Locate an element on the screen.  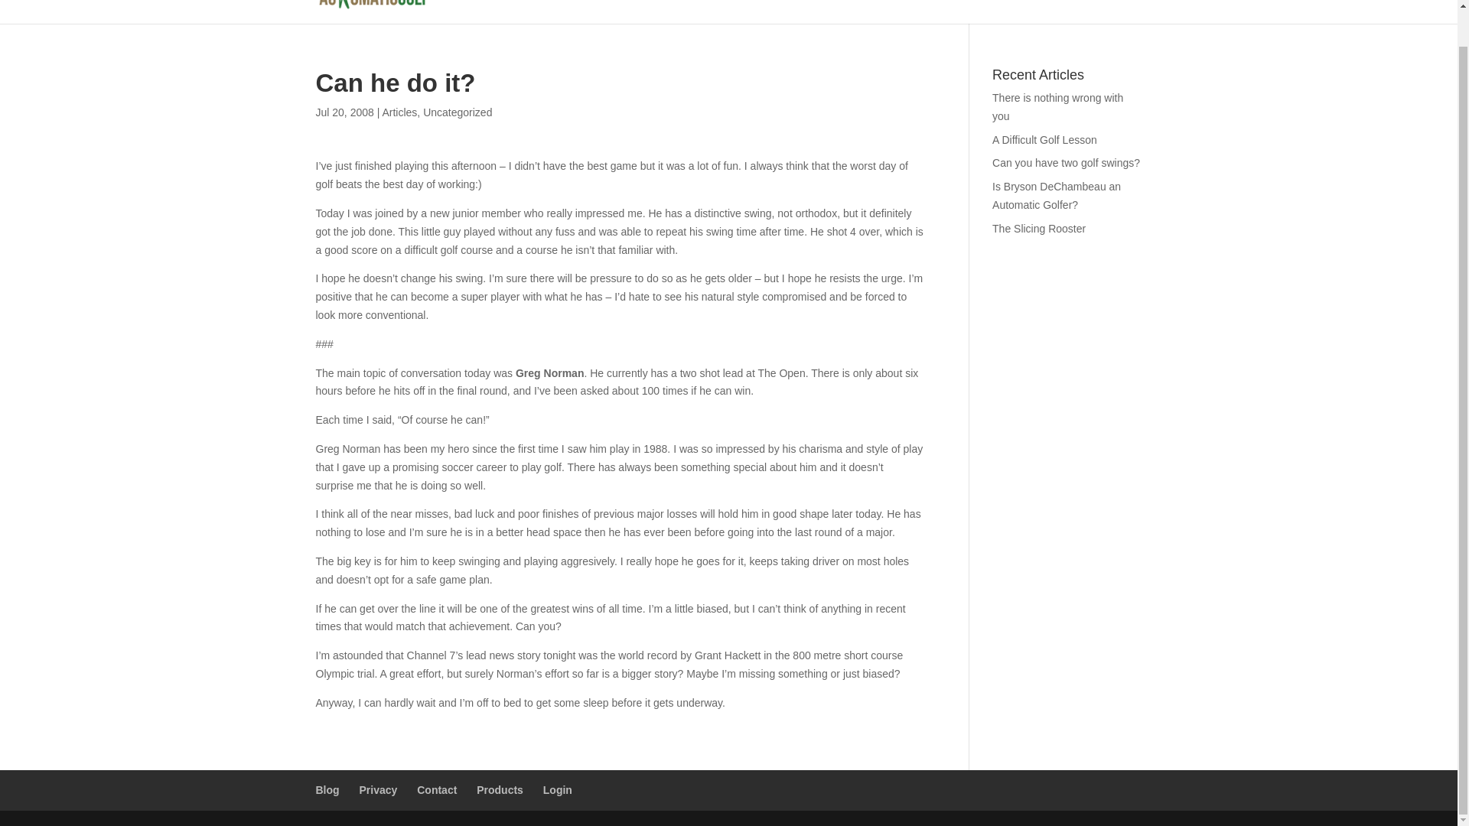
Is Bryson DeChambeau an Automatic Golfer? is located at coordinates (1056, 196).